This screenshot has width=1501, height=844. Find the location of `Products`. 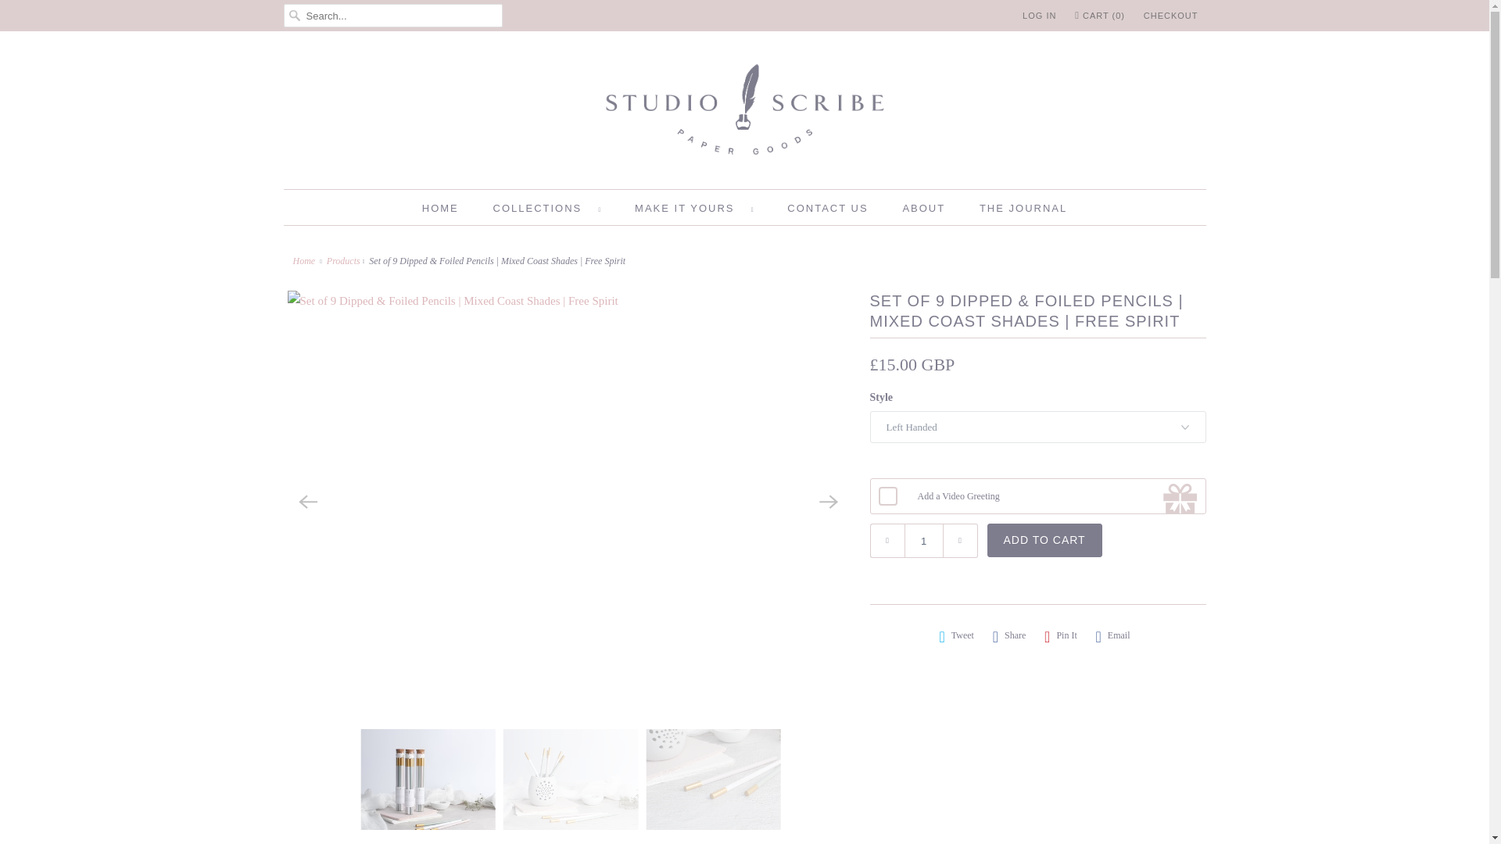

Products is located at coordinates (343, 261).